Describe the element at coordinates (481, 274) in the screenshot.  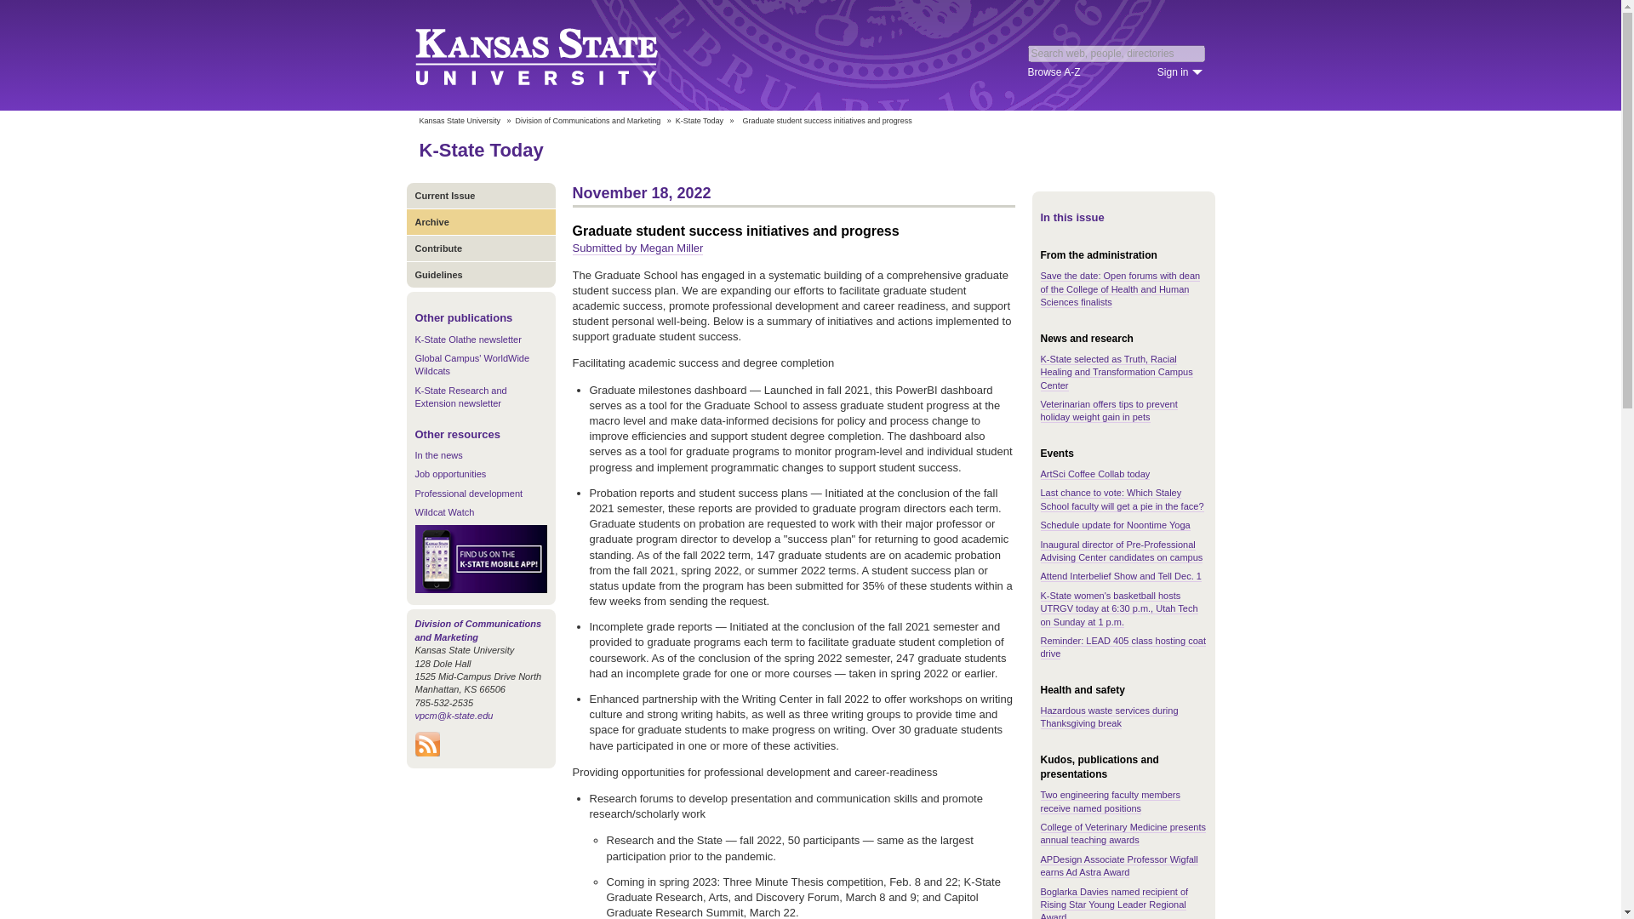
I see `Guidelines` at that location.